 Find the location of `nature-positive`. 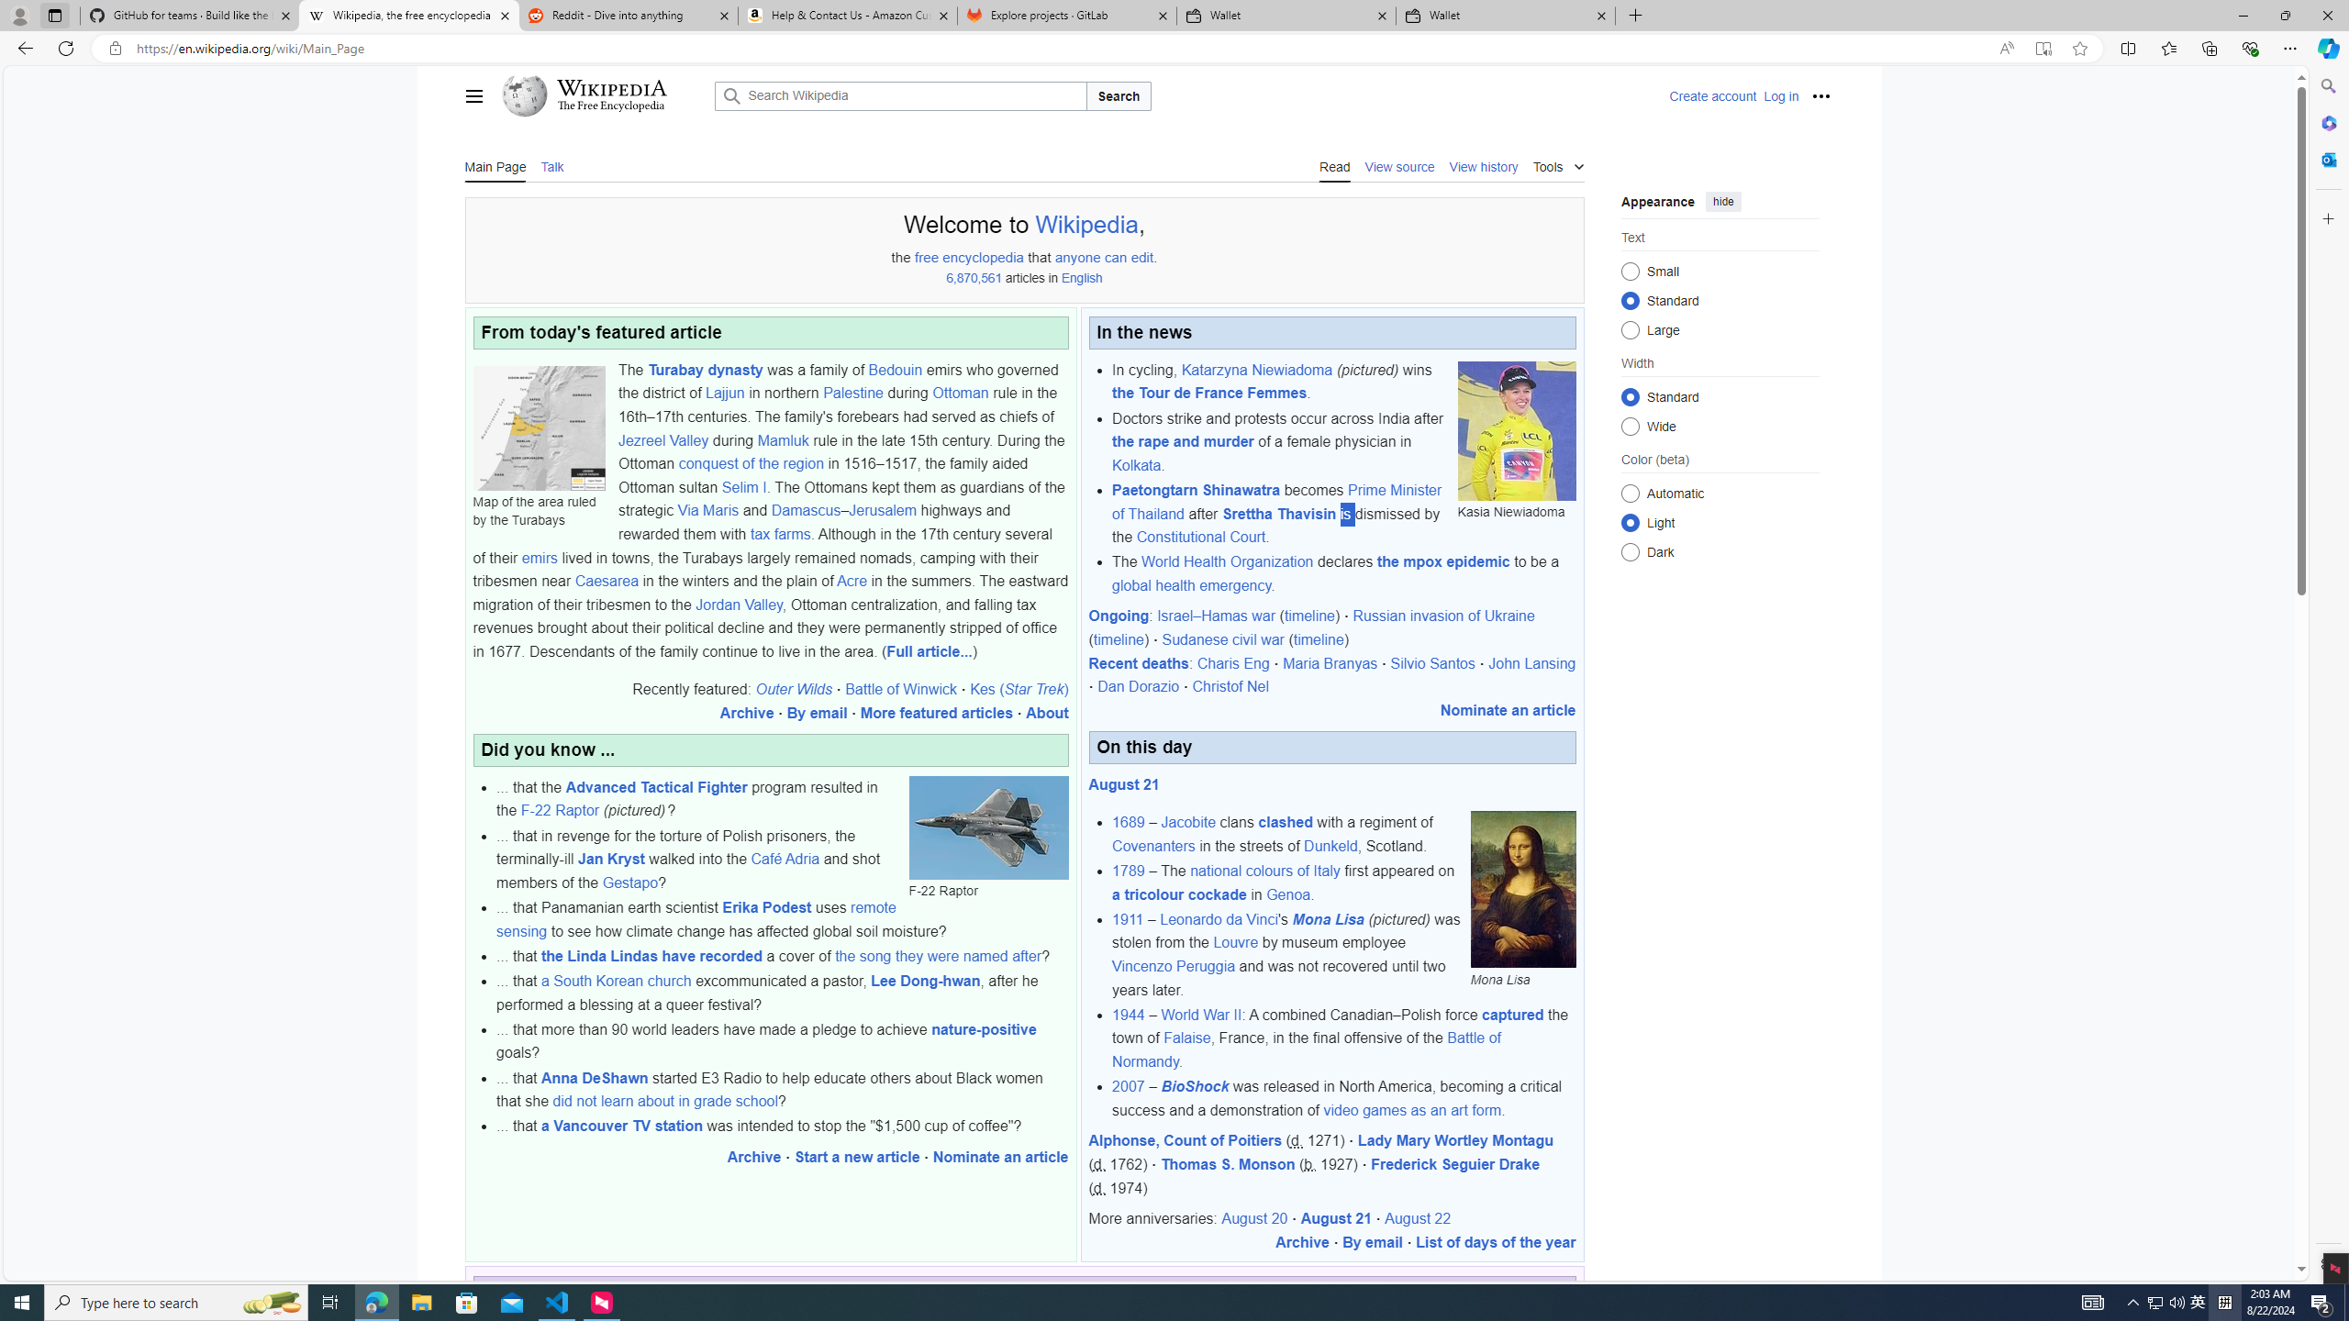

nature-positive is located at coordinates (982, 1029).